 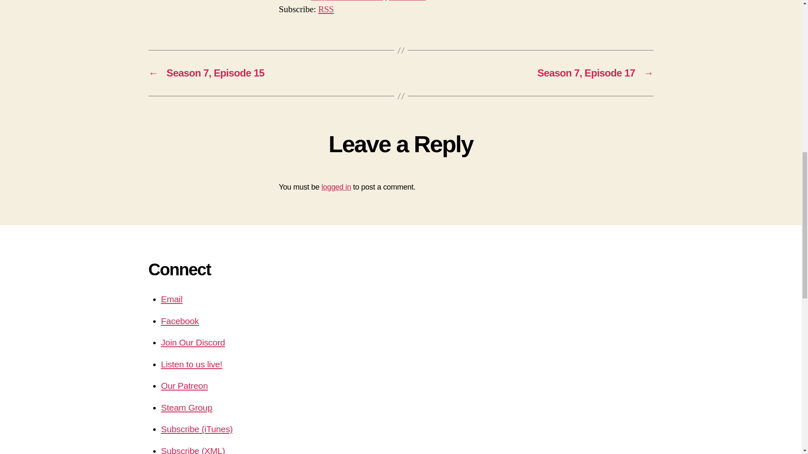 I want to click on Listen Live Saturday Evenings 4-6 CST, so click(x=191, y=364).